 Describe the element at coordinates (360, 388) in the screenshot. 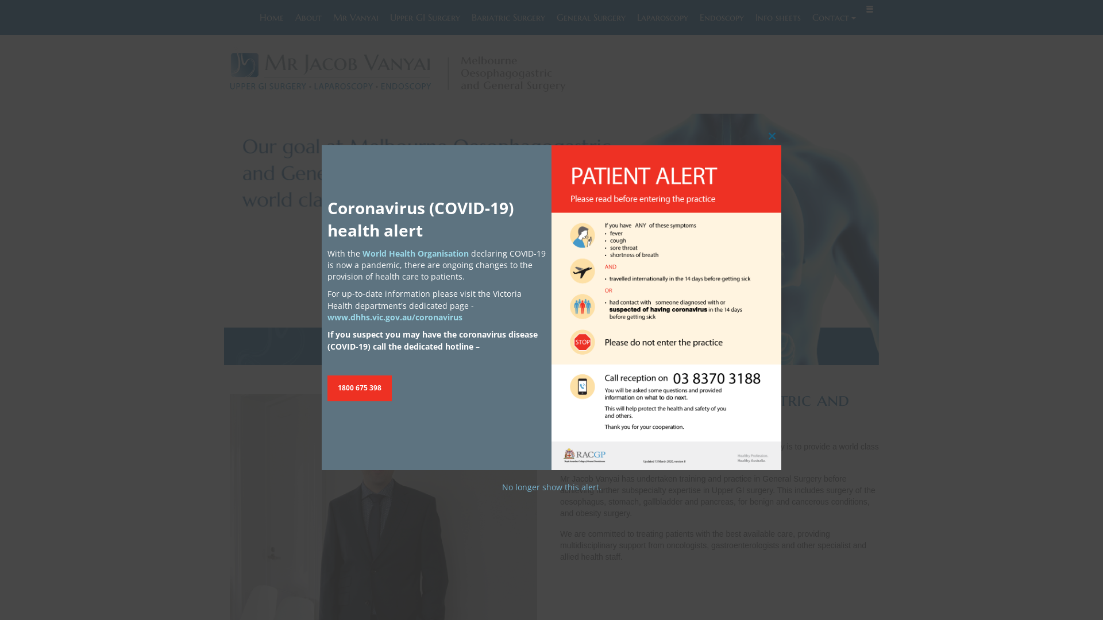

I see `1800 675 398` at that location.